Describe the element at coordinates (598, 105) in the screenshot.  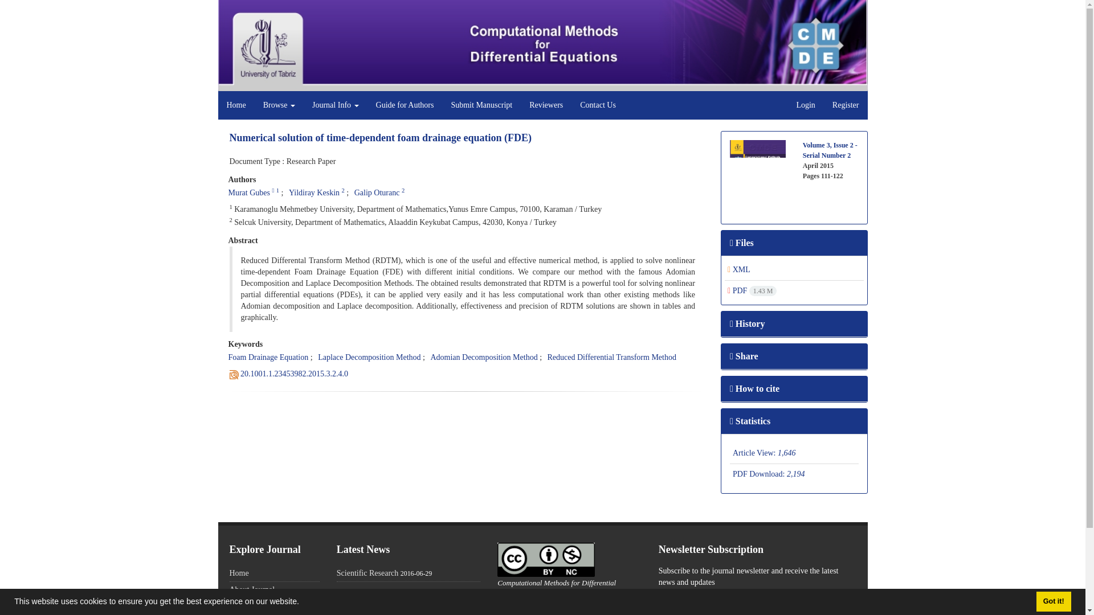
I see `Contact Us` at that location.